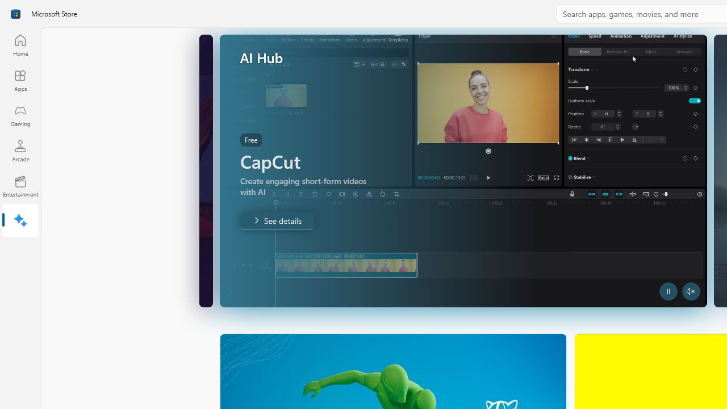  I want to click on Apps, so click(20, 80).